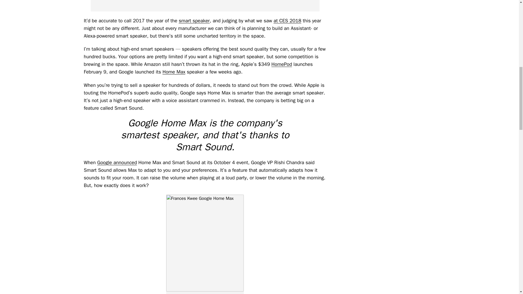 The width and height of the screenshot is (523, 294). Describe the element at coordinates (205, 243) in the screenshot. I see `Frances Kwee Google Home Max` at that location.